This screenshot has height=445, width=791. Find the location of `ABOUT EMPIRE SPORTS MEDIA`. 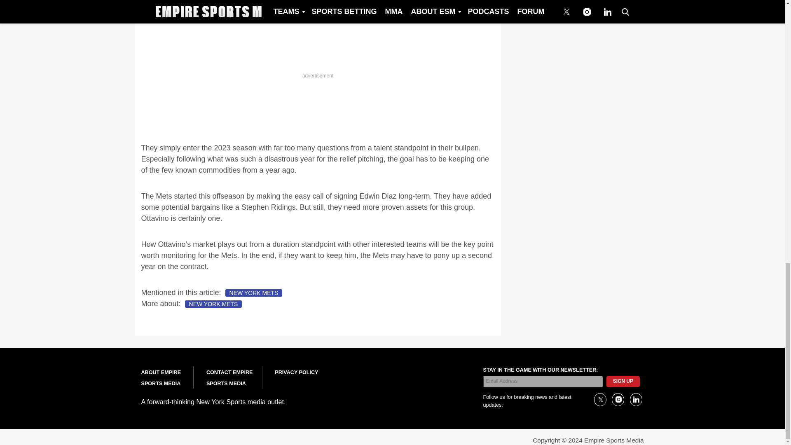

ABOUT EMPIRE SPORTS MEDIA is located at coordinates (161, 378).